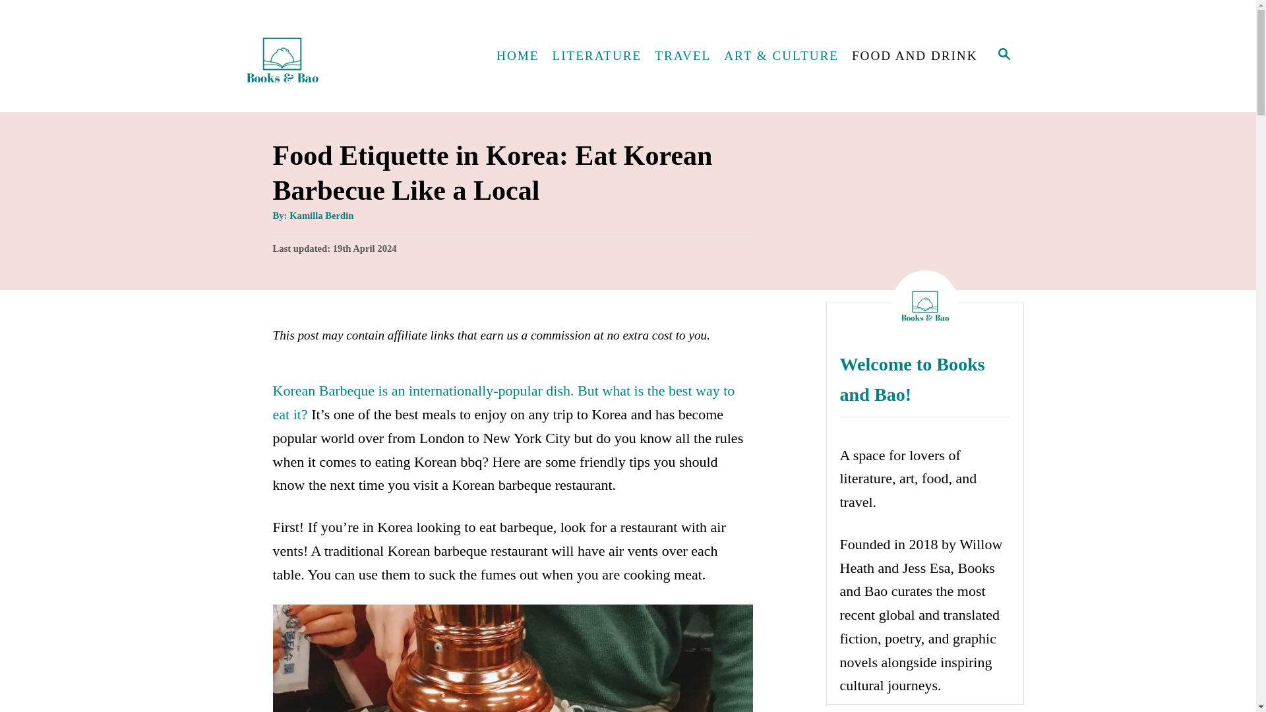 The image size is (1266, 712). What do you see at coordinates (597, 55) in the screenshot?
I see `LITERATURE` at bounding box center [597, 55].